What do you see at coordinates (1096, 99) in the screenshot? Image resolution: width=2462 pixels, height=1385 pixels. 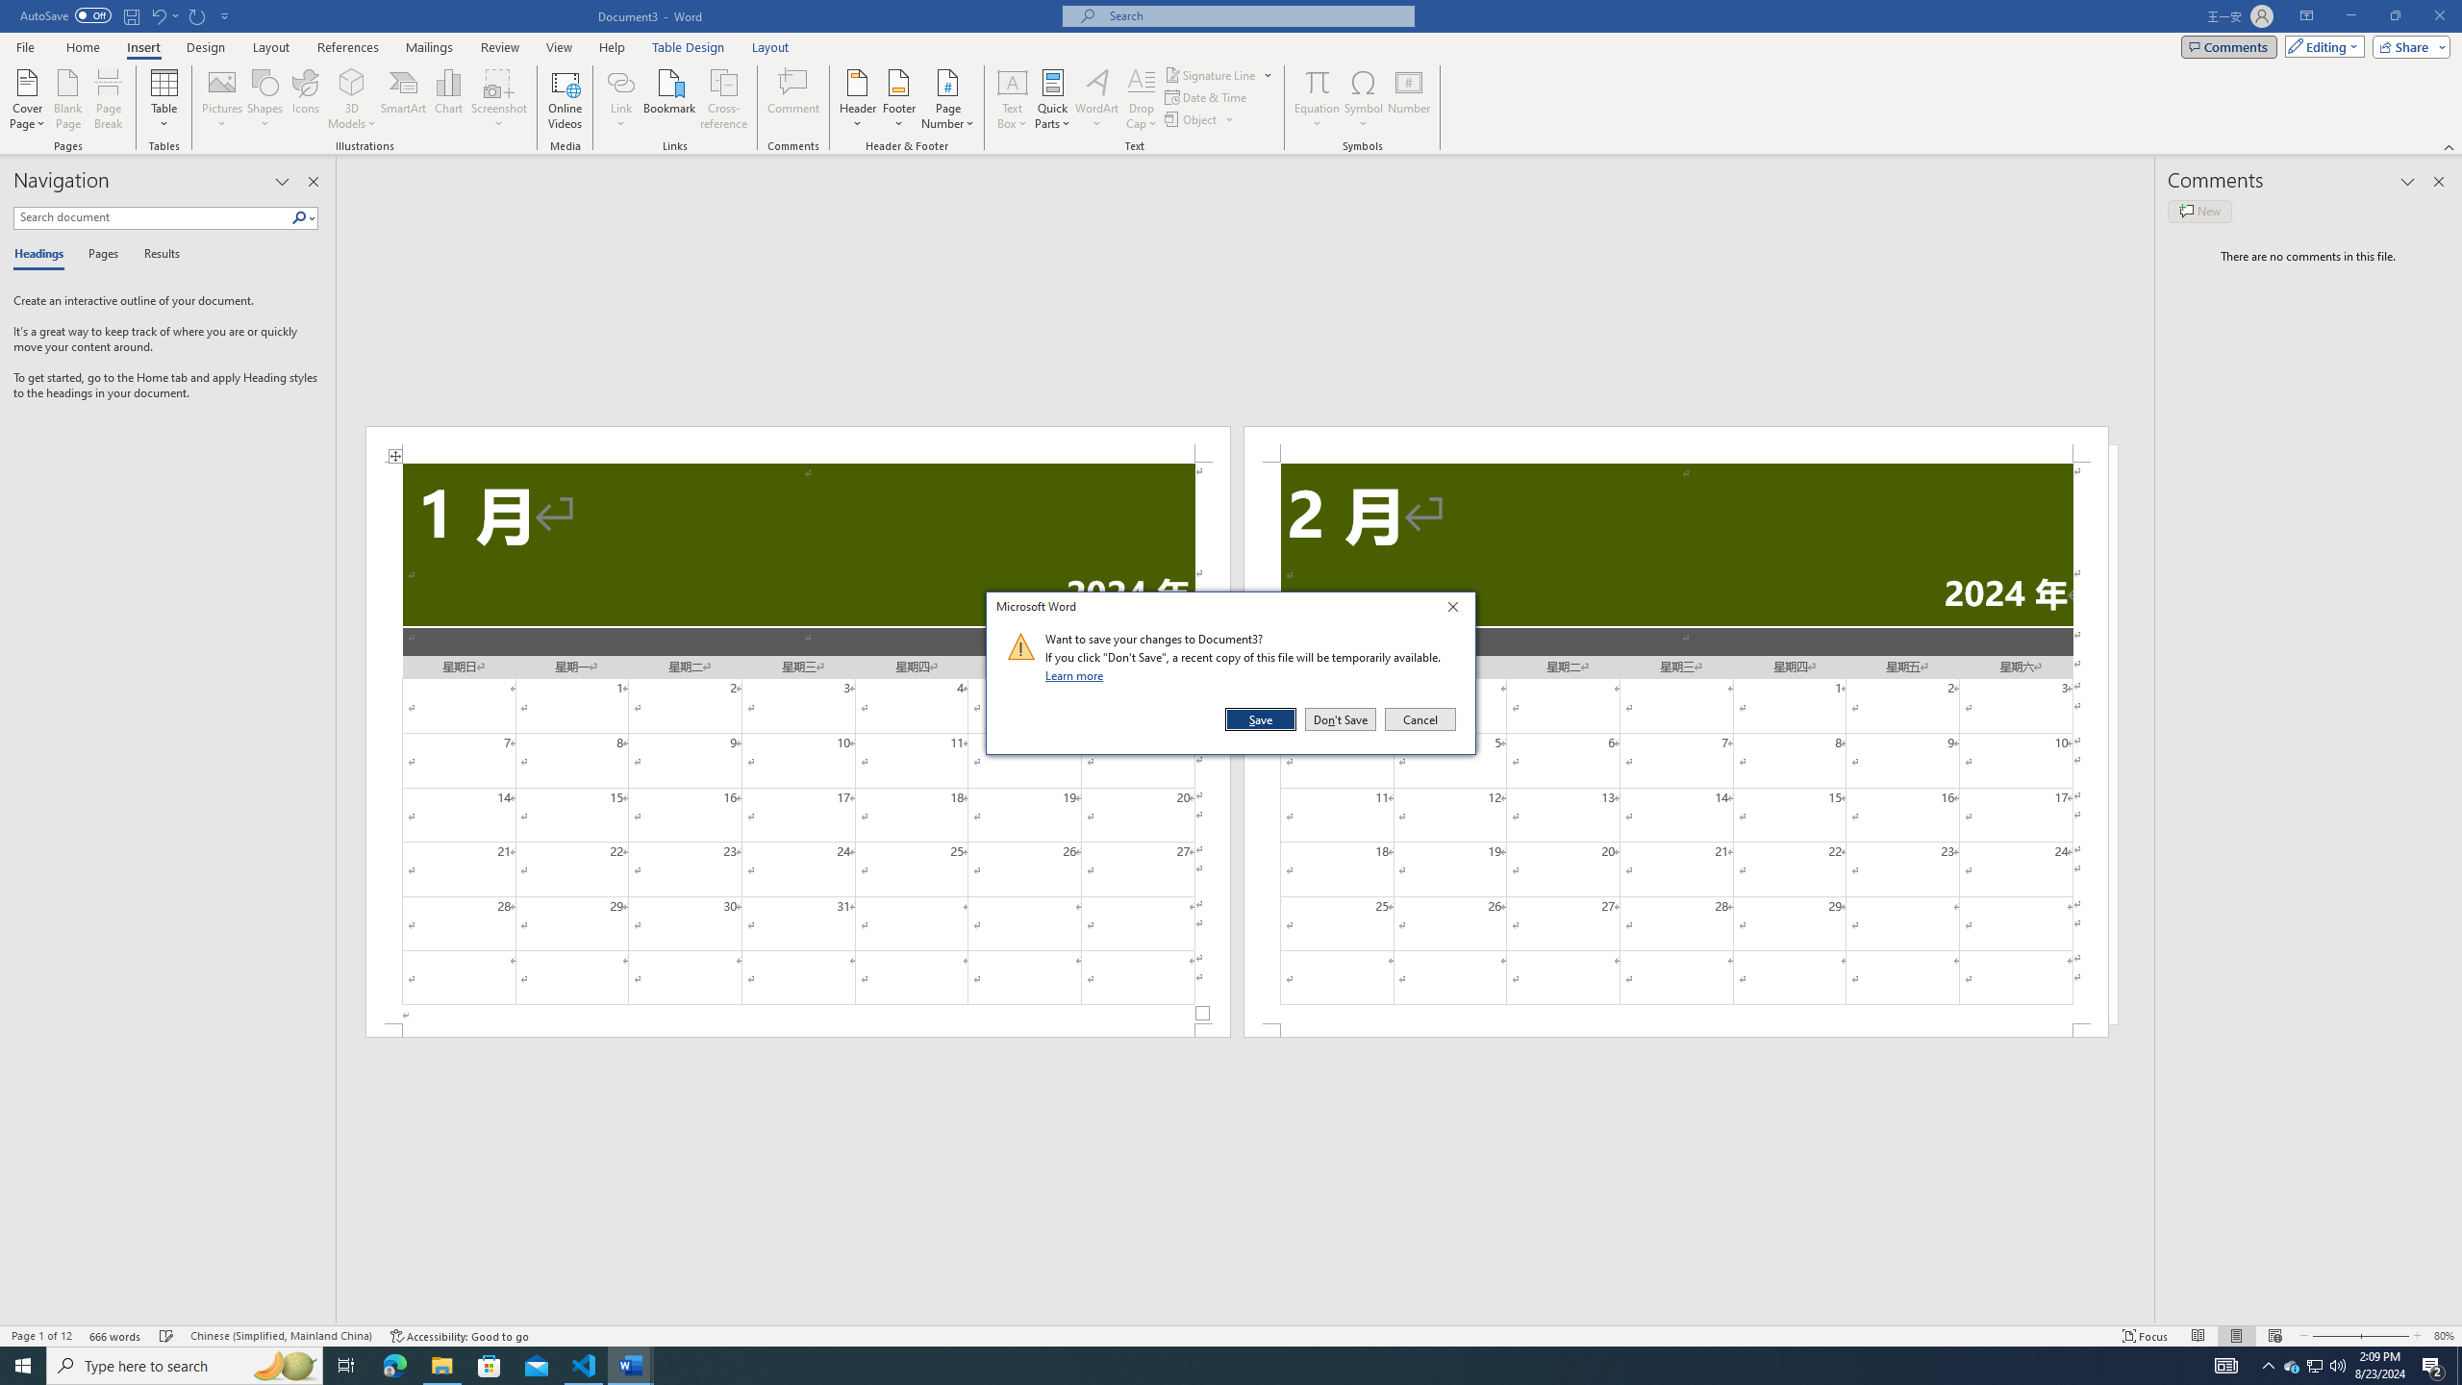 I see `WordArt` at bounding box center [1096, 99].